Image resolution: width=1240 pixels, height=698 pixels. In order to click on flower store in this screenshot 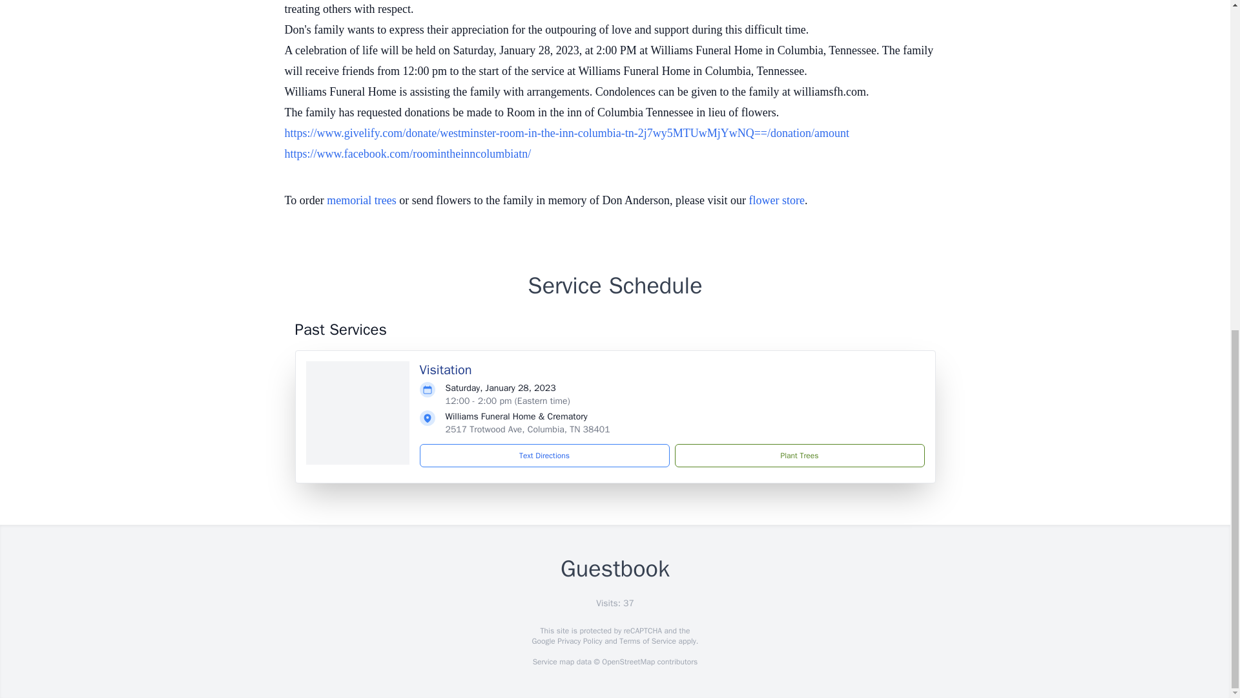, I will do `click(776, 200)`.